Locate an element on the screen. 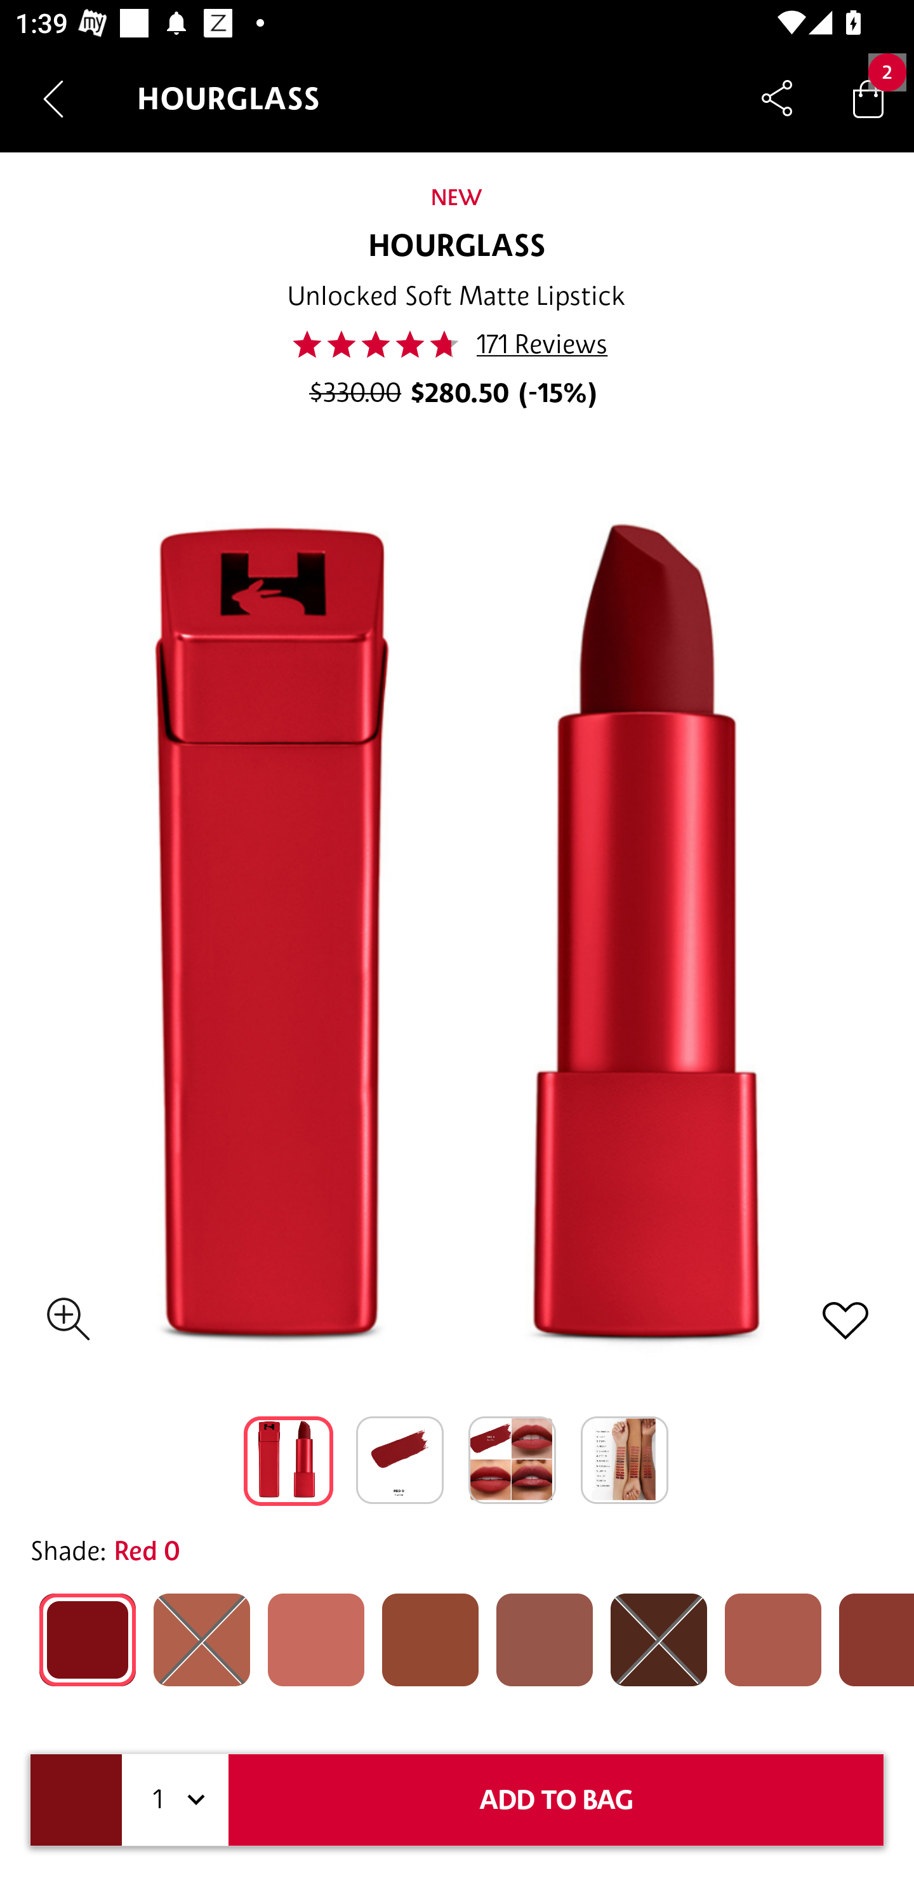 The width and height of the screenshot is (914, 1880). Share is located at coordinates (777, 98).